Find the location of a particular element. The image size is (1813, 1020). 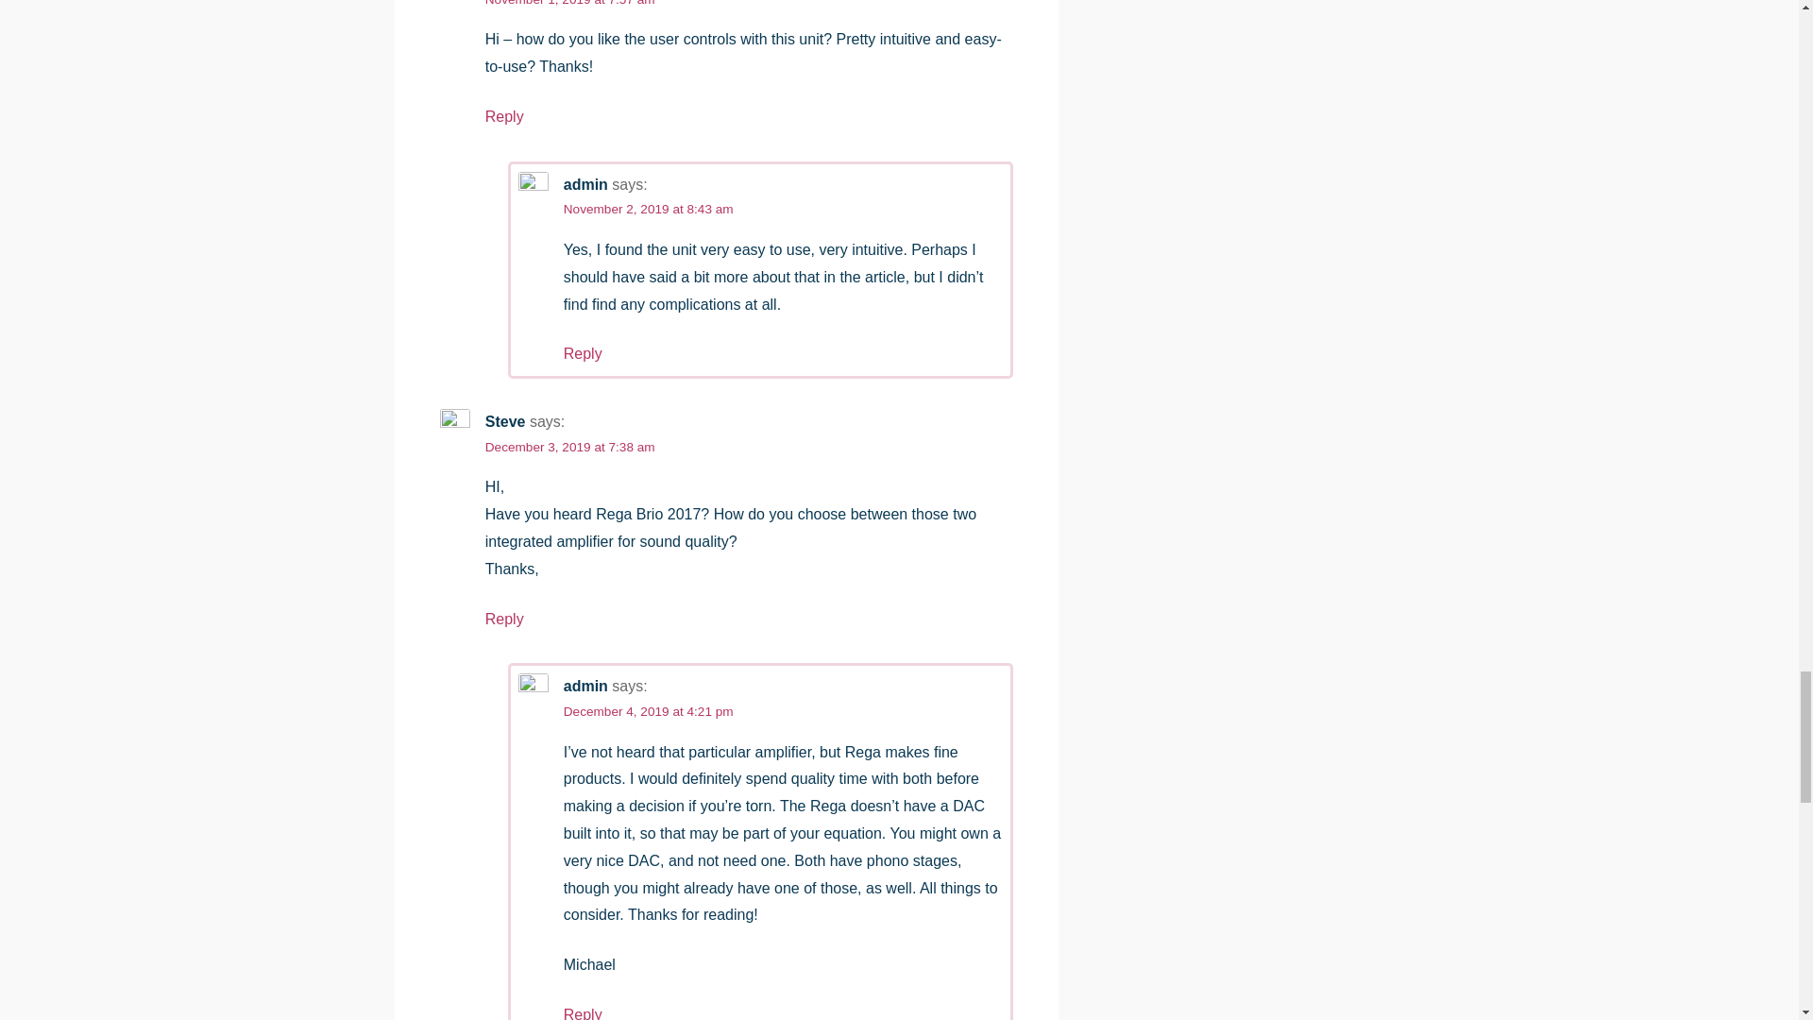

December 3, 2019 at 7:38 am is located at coordinates (570, 446).